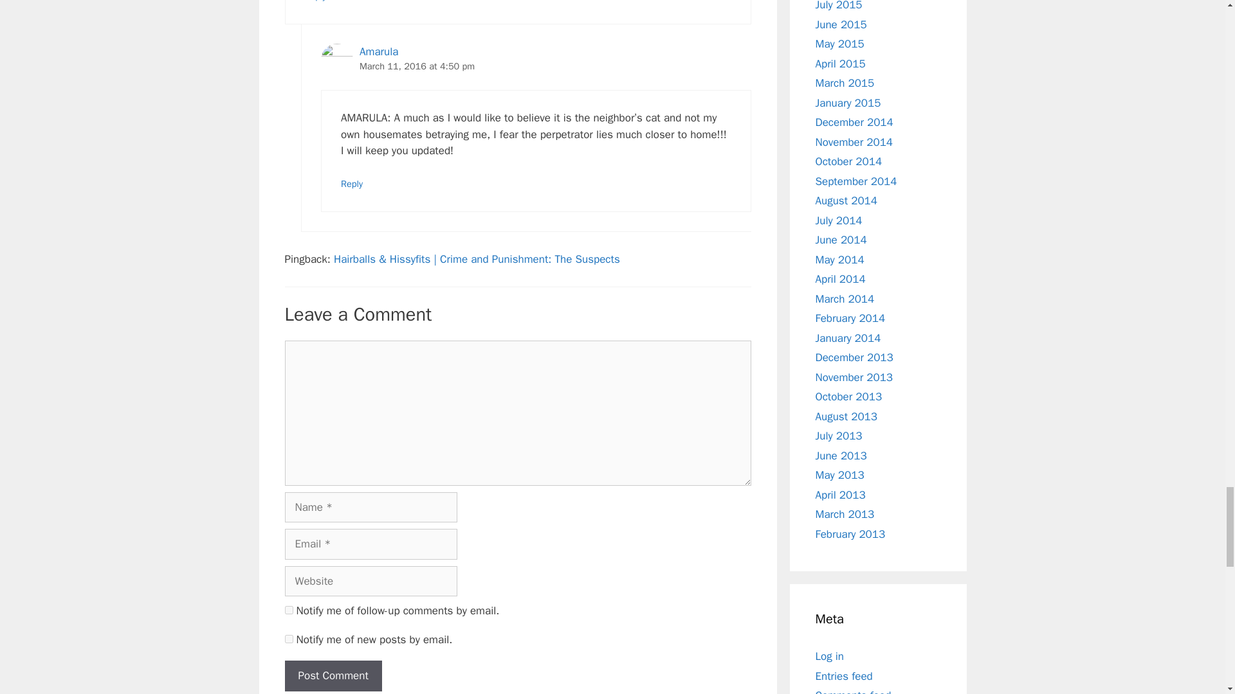 Image resolution: width=1235 pixels, height=694 pixels. Describe the element at coordinates (288, 639) in the screenshot. I see `subscribe` at that location.